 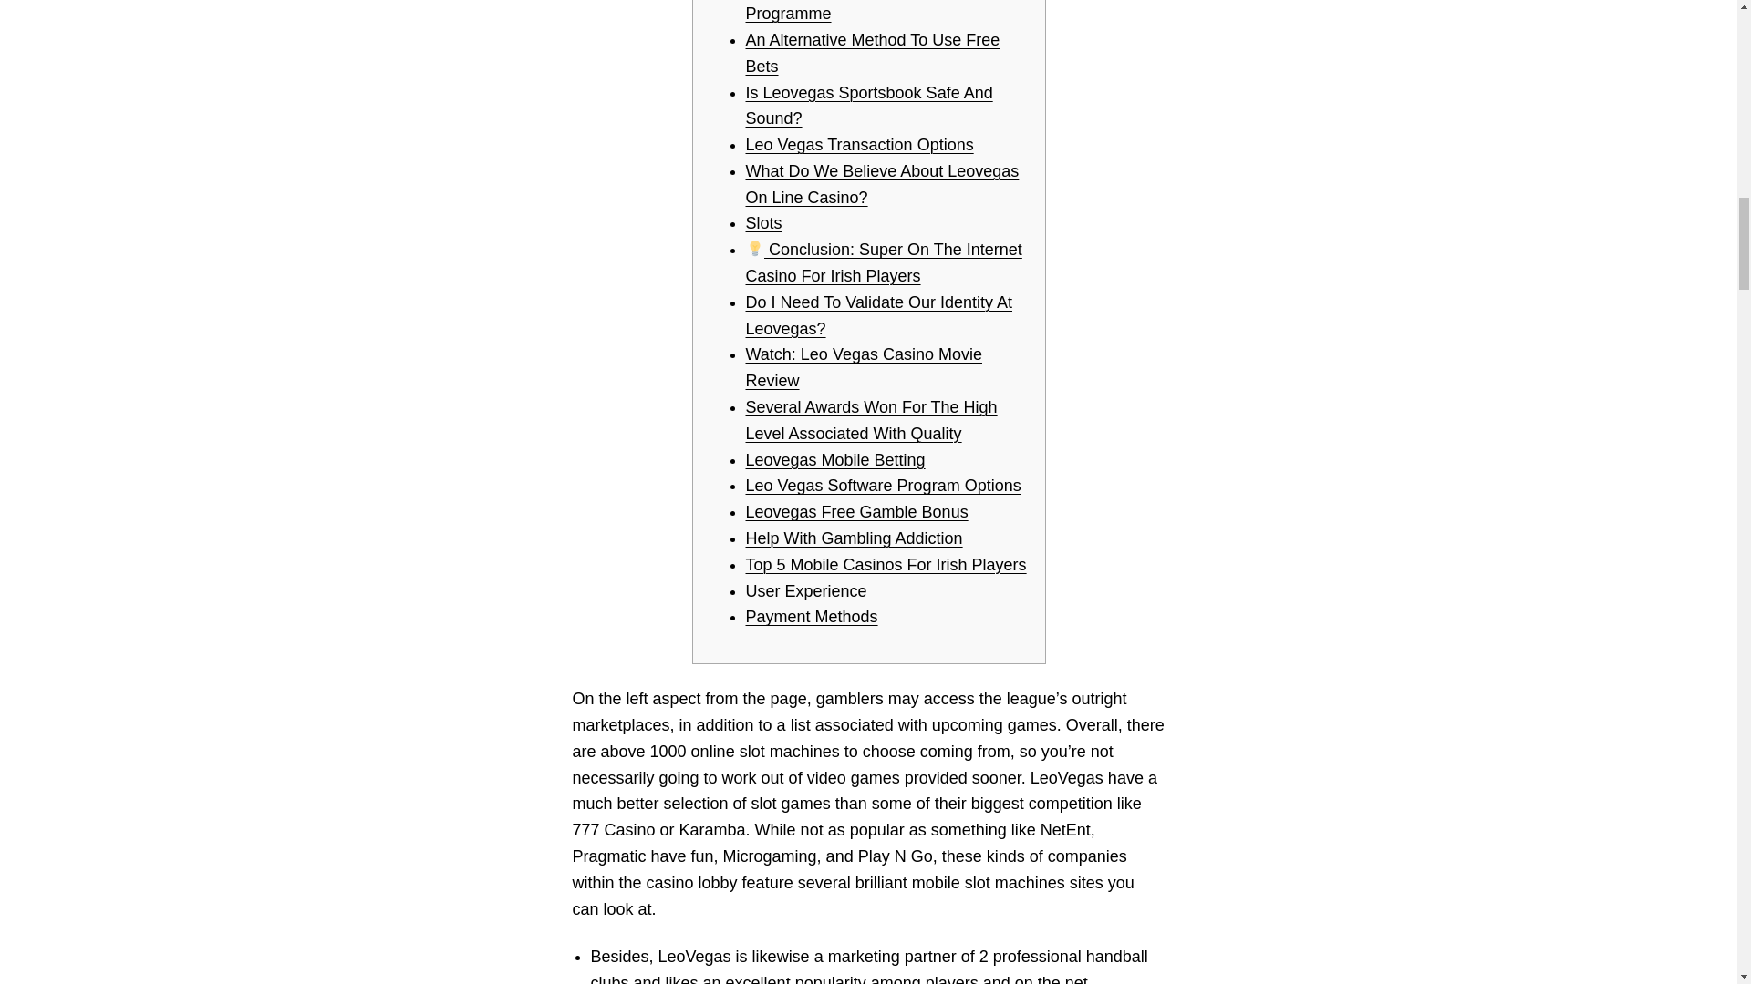 What do you see at coordinates (859, 144) in the screenshot?
I see `Leo Vegas Transaction Options` at bounding box center [859, 144].